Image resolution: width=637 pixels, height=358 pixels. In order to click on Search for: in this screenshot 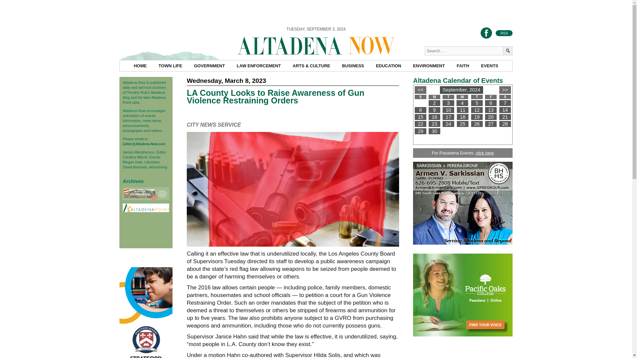, I will do `click(468, 51)`.